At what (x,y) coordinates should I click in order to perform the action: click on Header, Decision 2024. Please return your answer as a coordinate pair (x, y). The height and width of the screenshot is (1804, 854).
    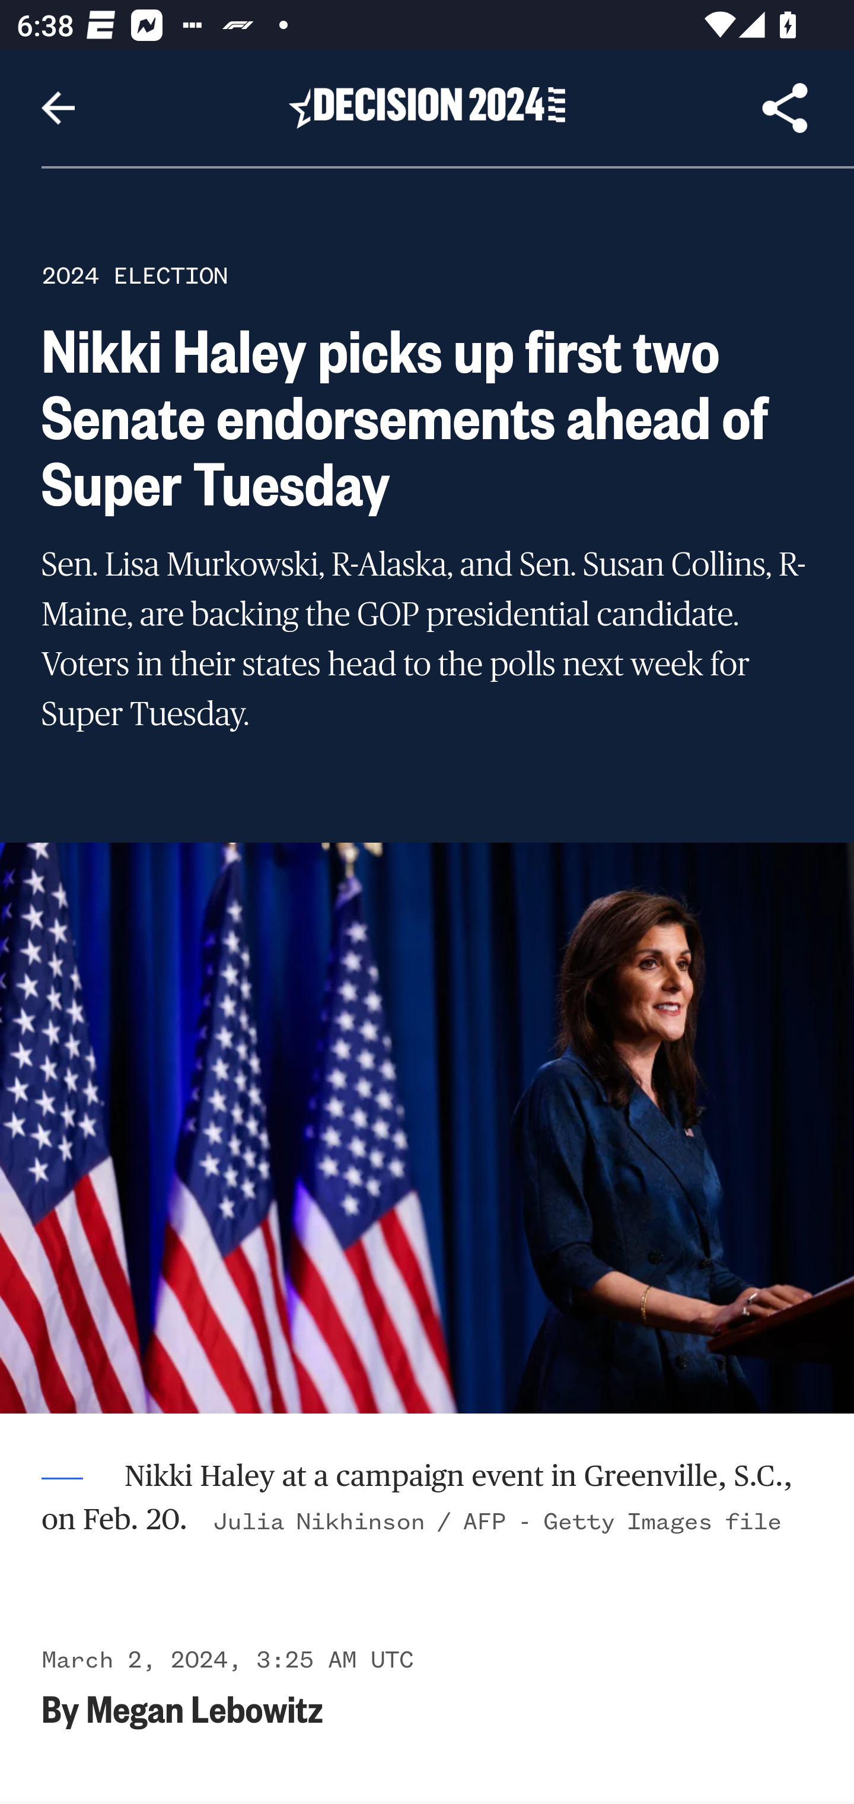
    Looking at the image, I should click on (427, 107).